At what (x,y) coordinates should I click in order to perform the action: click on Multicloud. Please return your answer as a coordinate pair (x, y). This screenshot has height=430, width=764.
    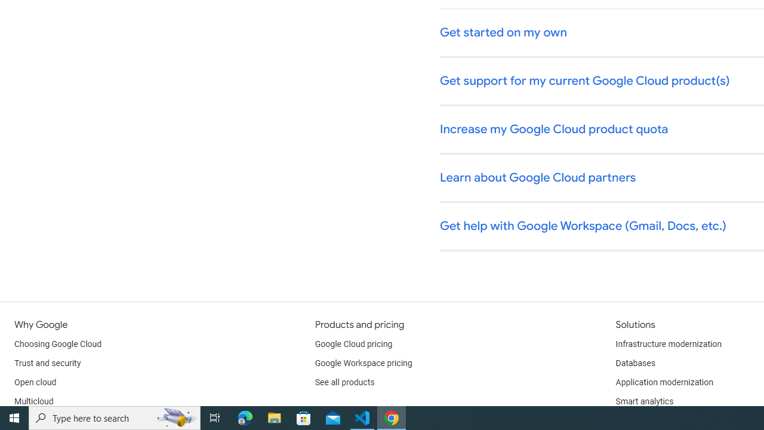
    Looking at the image, I should click on (33, 401).